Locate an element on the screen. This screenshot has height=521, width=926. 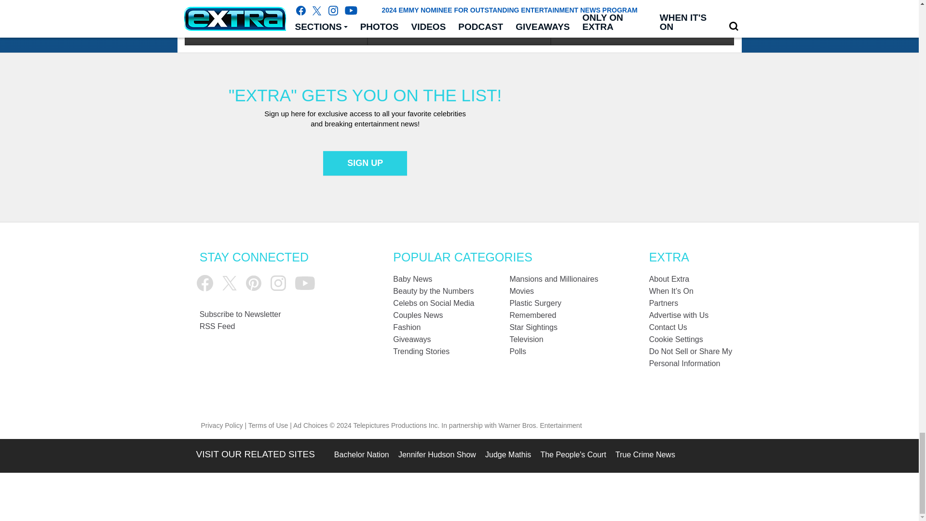
Twitter is located at coordinates (230, 283).